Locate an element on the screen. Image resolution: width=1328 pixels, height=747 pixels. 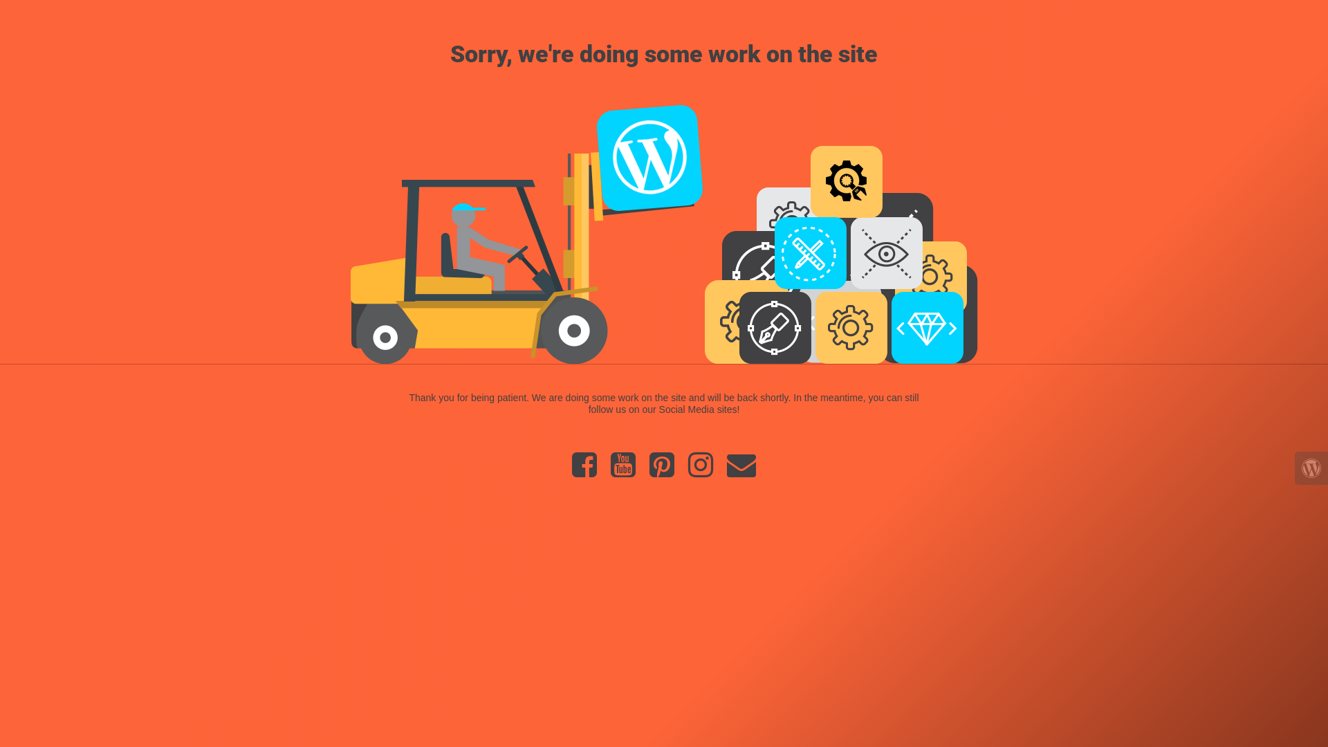
Email is located at coordinates (741, 472).